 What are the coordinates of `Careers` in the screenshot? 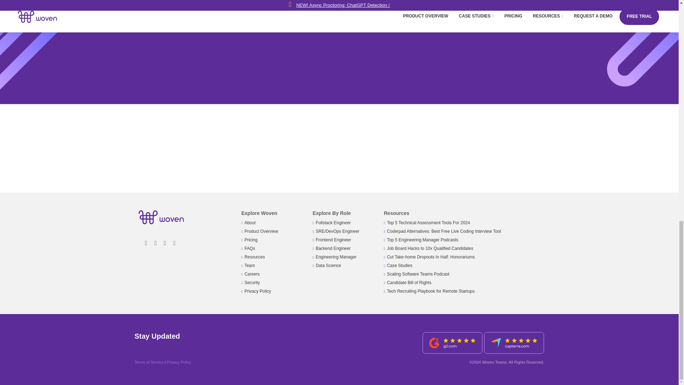 It's located at (252, 274).